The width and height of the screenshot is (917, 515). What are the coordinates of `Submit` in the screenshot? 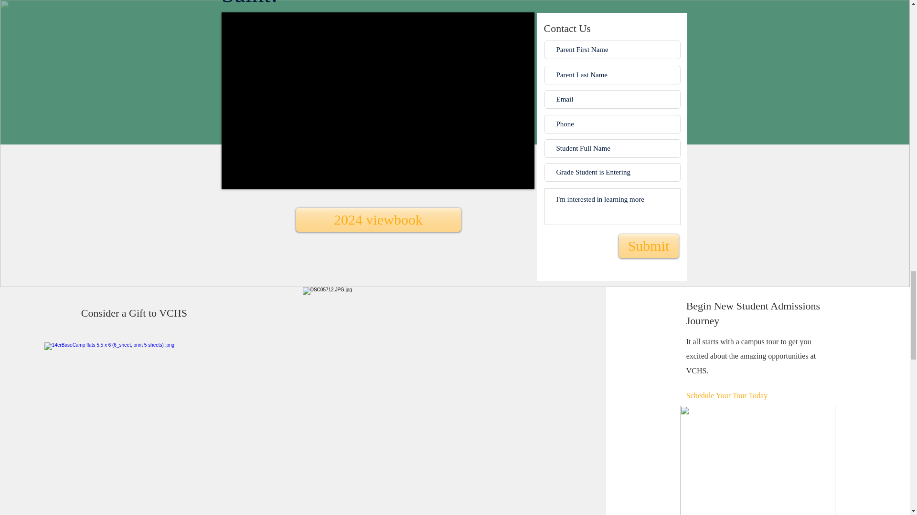 It's located at (649, 246).